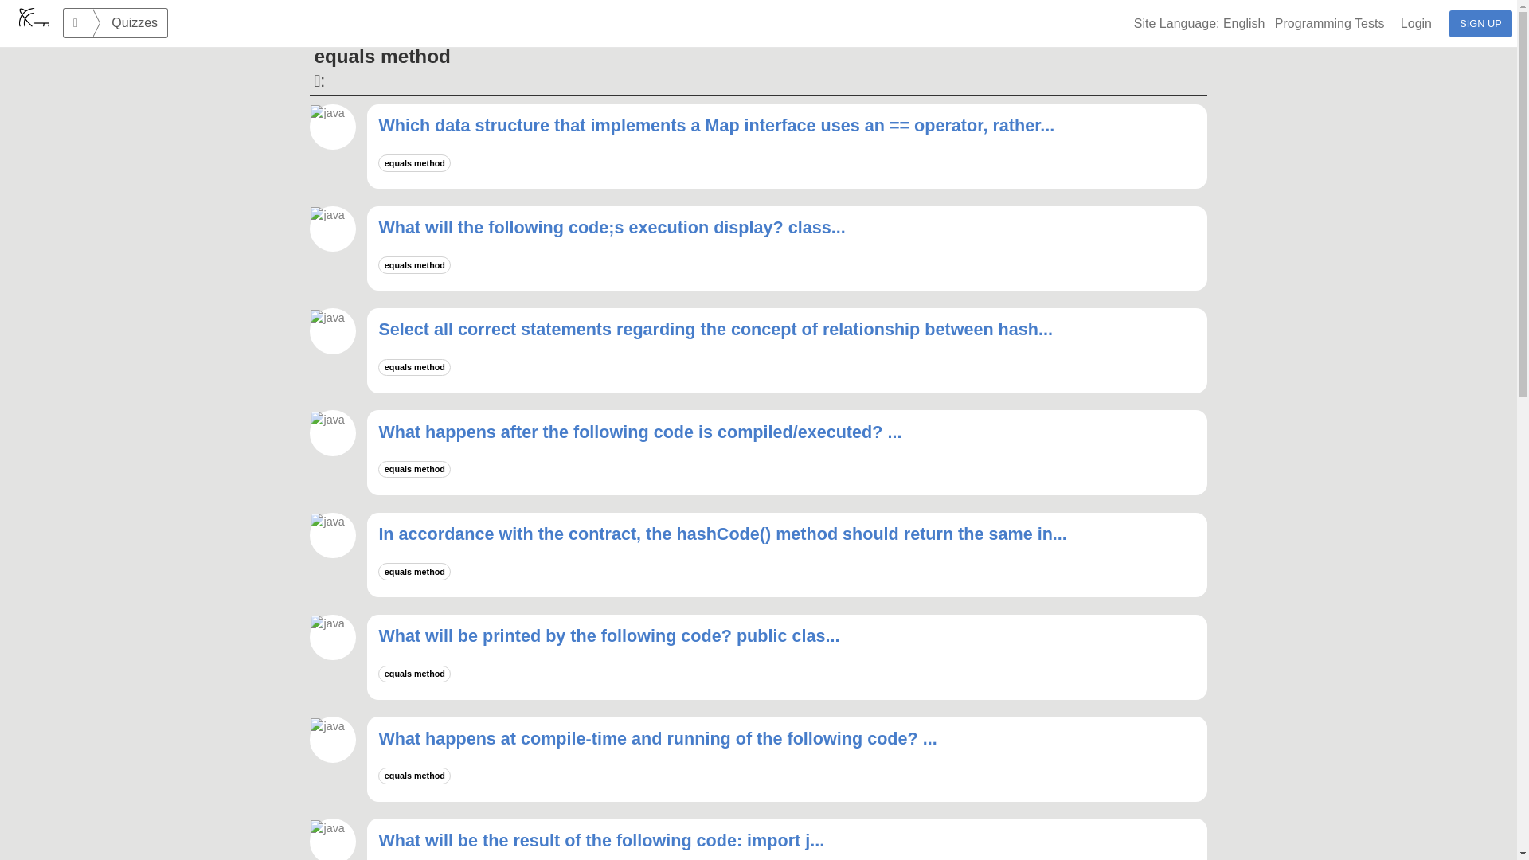 Image resolution: width=1529 pixels, height=860 pixels. What do you see at coordinates (1480, 24) in the screenshot?
I see `SIGN UP` at bounding box center [1480, 24].